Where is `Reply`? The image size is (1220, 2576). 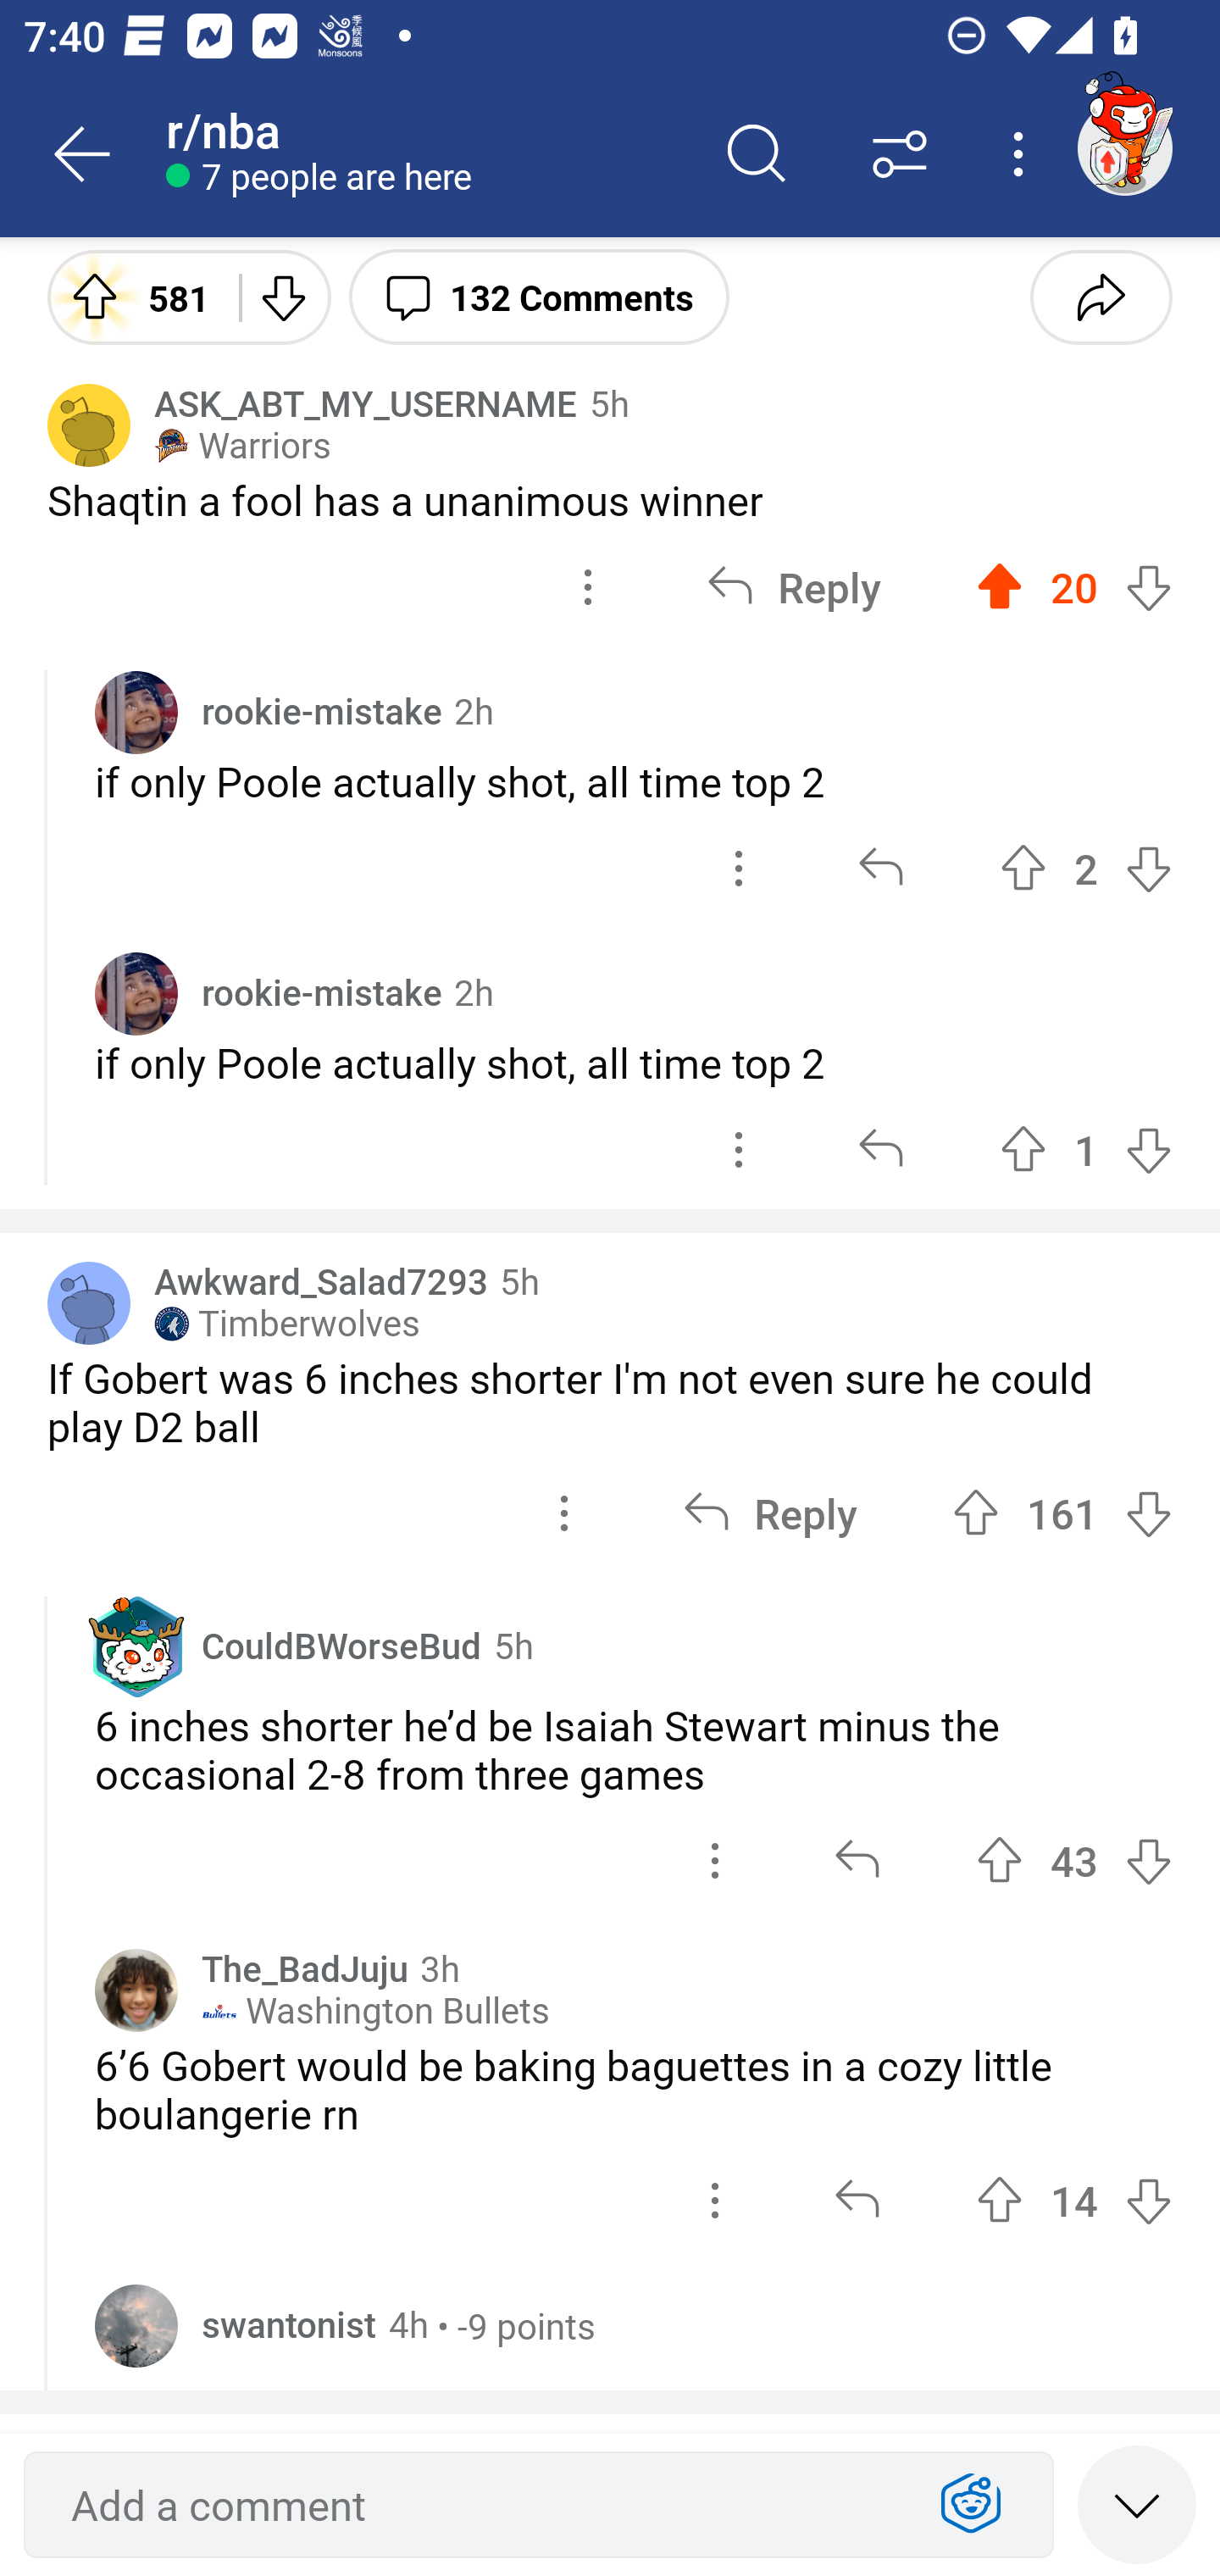 Reply is located at coordinates (793, 587).